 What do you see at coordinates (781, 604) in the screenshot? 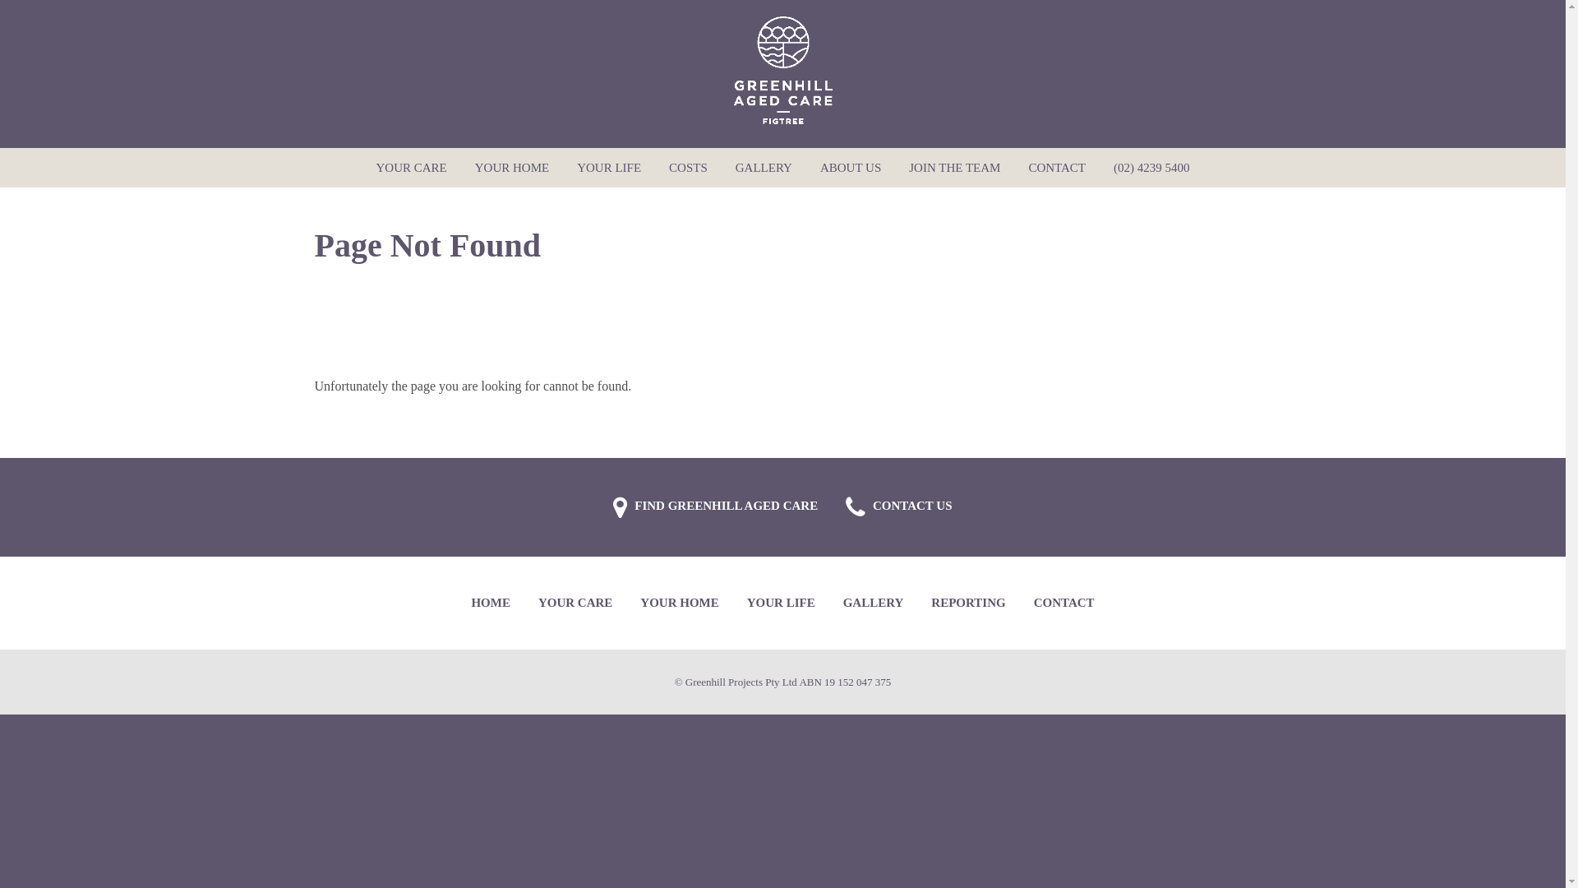
I see `YOUR LIFE` at bounding box center [781, 604].